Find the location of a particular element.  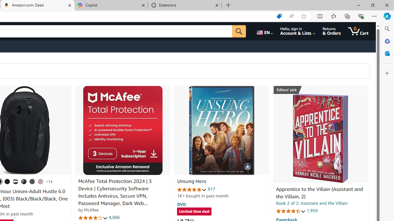

+14 is located at coordinates (49, 181).